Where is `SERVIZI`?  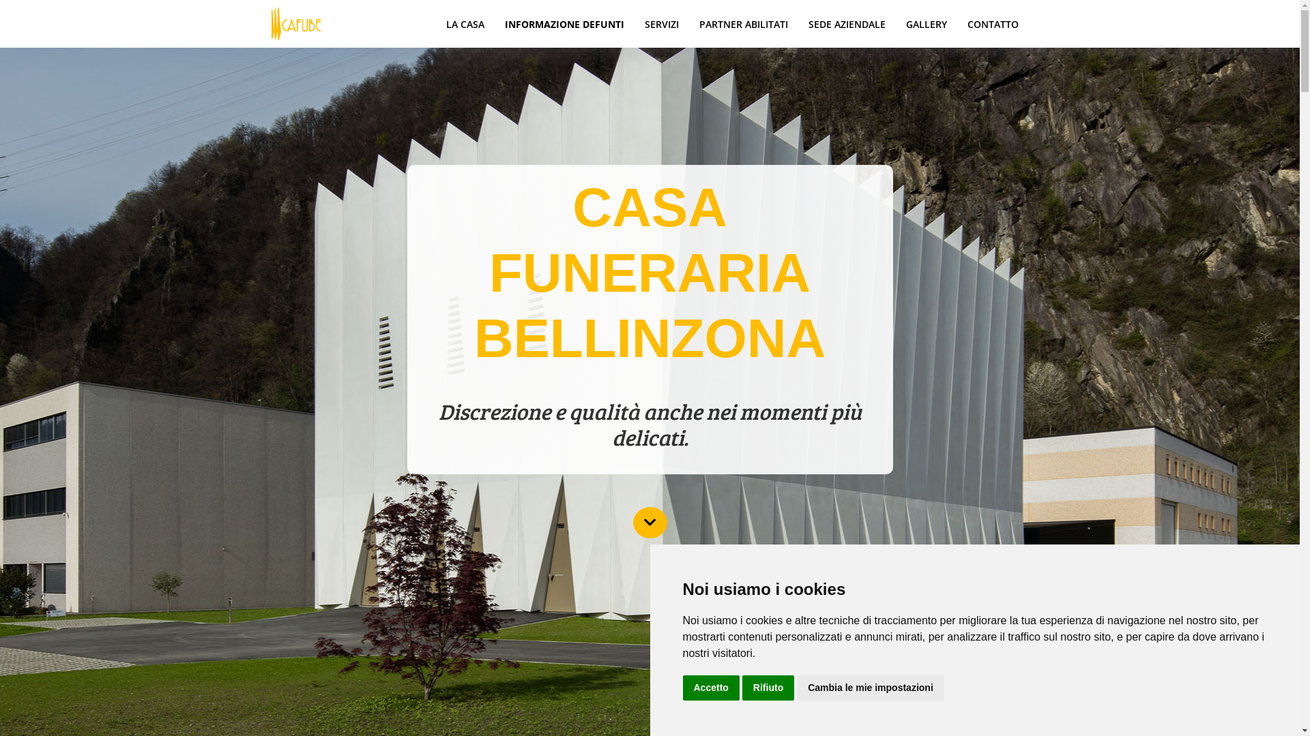
SERVIZI is located at coordinates (662, 25).